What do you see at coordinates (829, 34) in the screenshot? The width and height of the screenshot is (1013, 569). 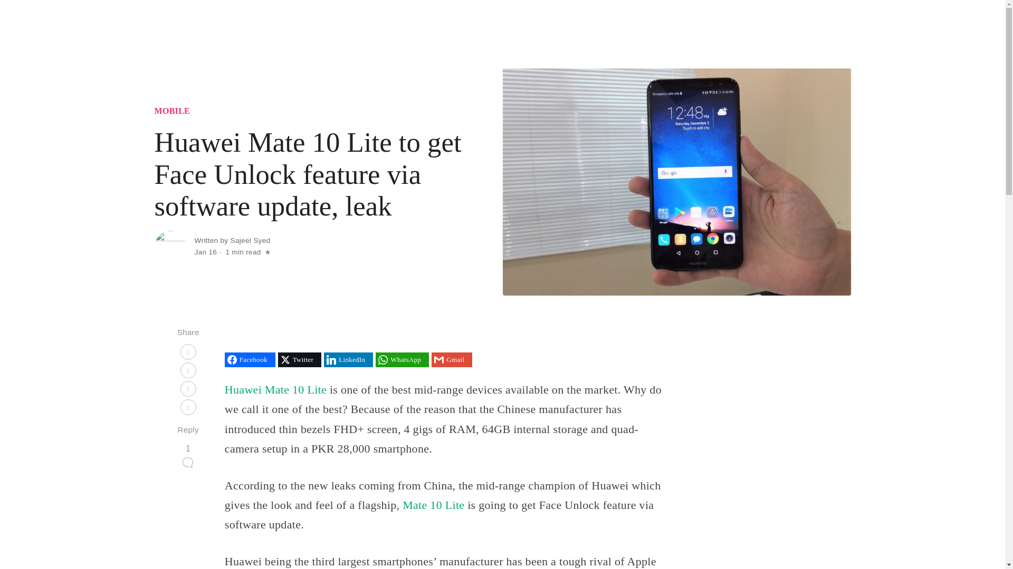 I see `Writers` at bounding box center [829, 34].